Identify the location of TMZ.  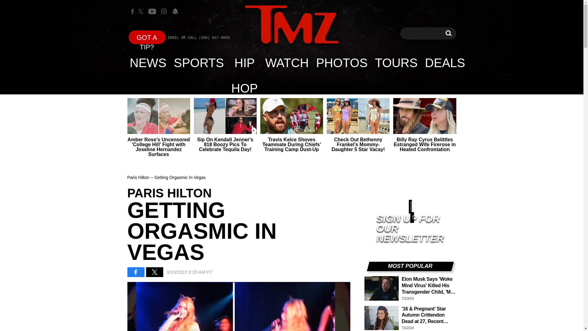
(448, 33).